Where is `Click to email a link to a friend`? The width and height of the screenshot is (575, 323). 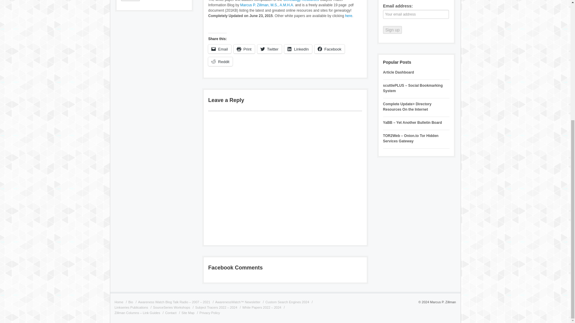
Click to email a link to a friend is located at coordinates (220, 49).